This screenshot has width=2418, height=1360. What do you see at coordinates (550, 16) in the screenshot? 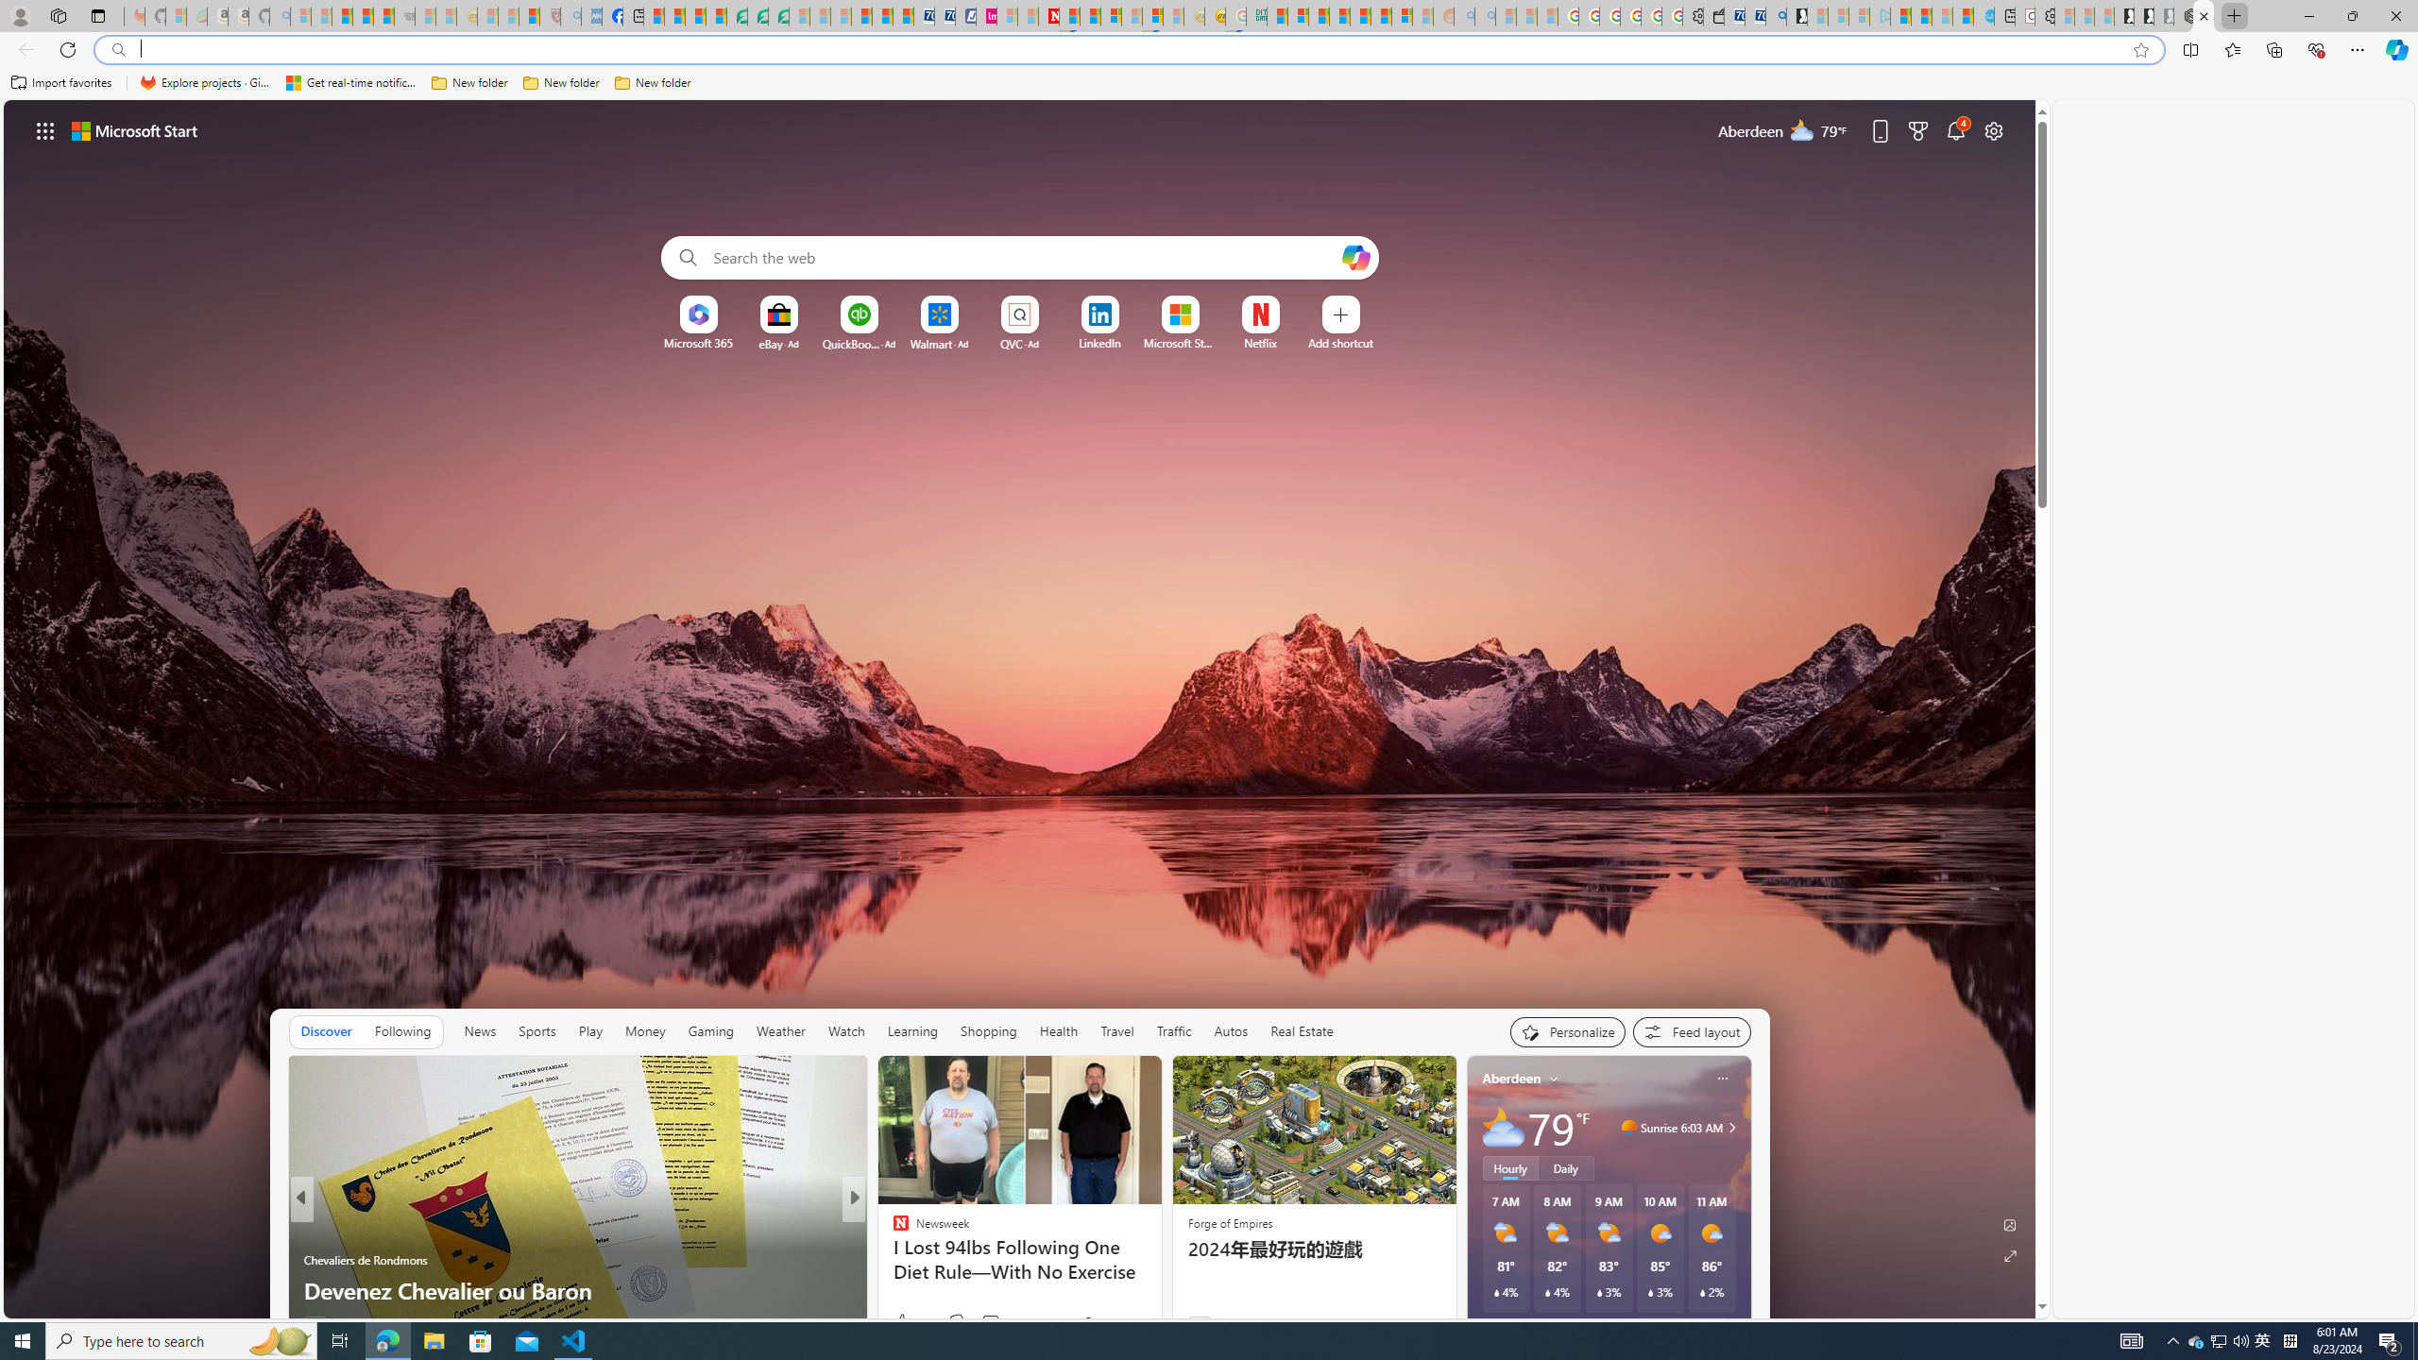
I see `Robert H. Shmerling, MD - Harvard Health - Sleeping` at bounding box center [550, 16].